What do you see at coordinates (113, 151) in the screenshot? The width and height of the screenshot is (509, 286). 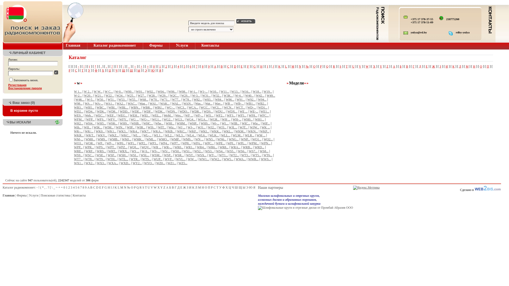 I see `WRT...` at bounding box center [113, 151].